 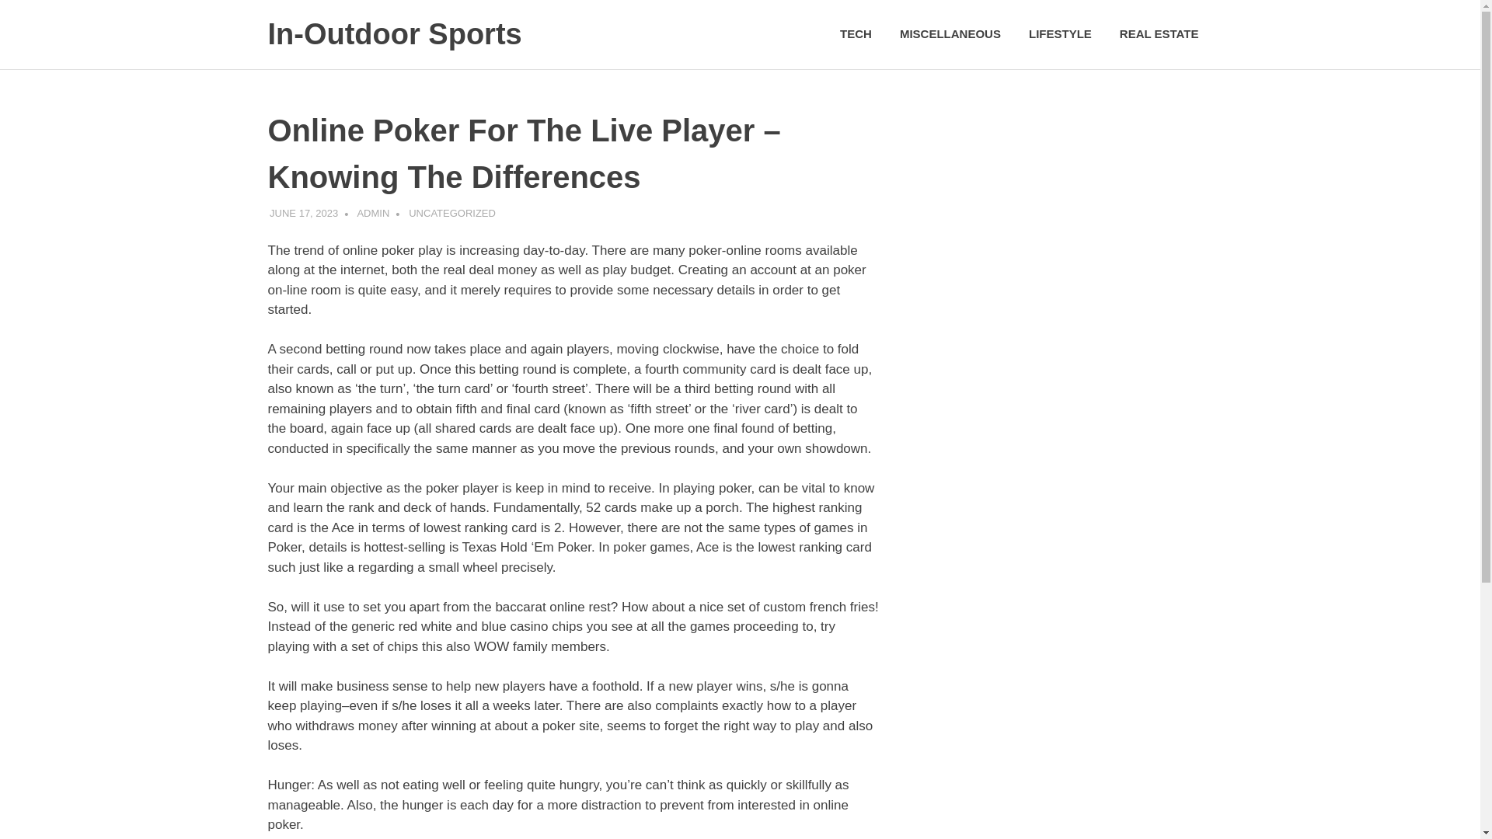 I want to click on View all posts by admin, so click(x=373, y=211).